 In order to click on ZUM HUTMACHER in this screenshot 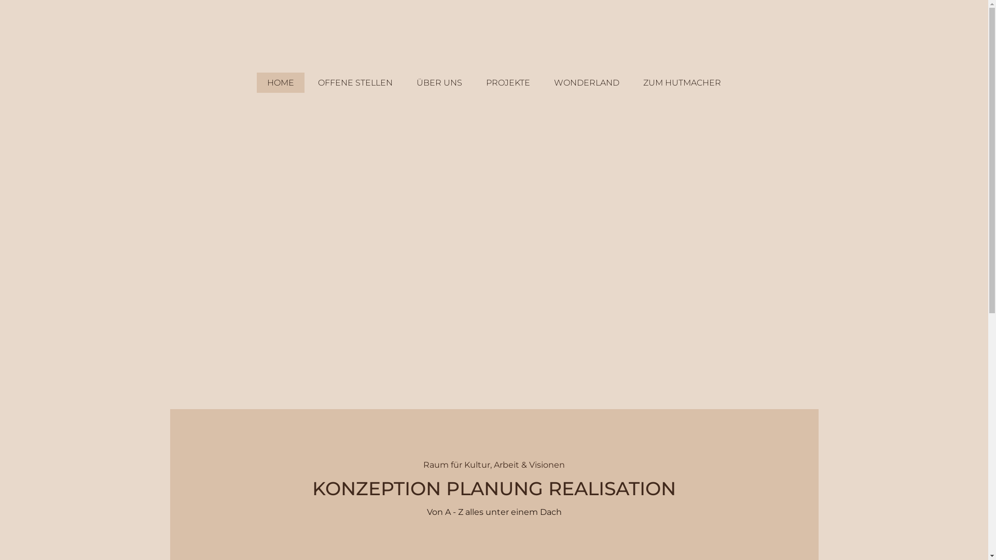, I will do `click(682, 83)`.